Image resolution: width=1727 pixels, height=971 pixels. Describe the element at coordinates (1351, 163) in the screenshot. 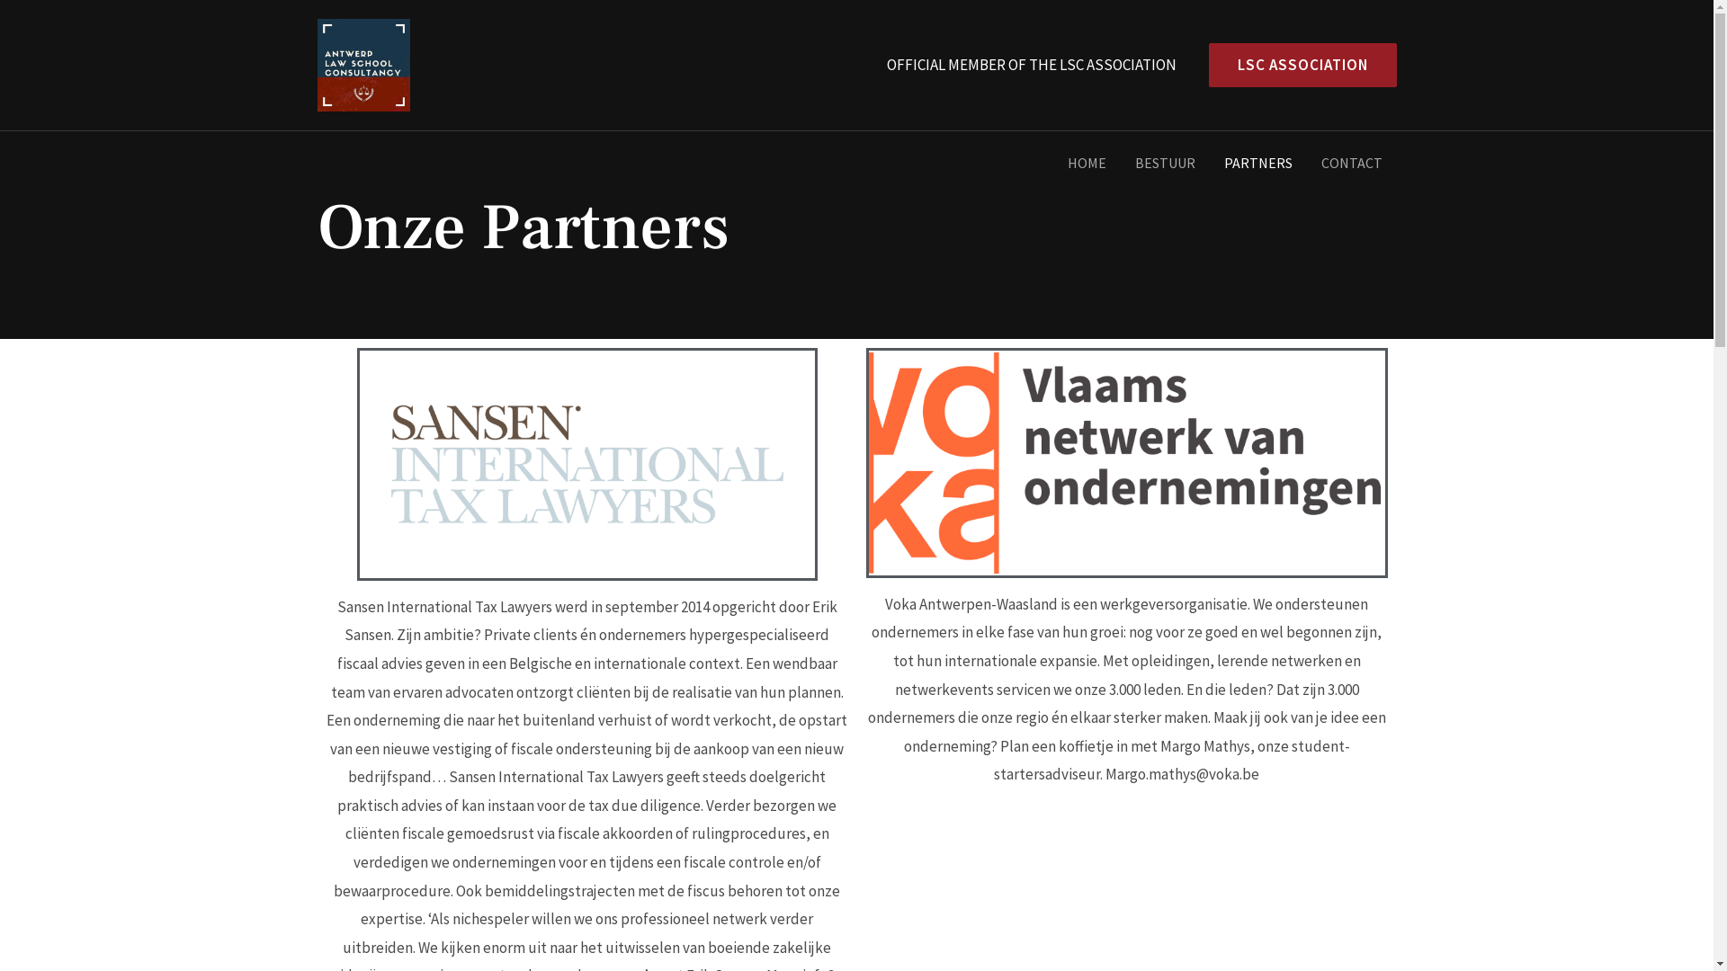

I see `CONTACT` at that location.